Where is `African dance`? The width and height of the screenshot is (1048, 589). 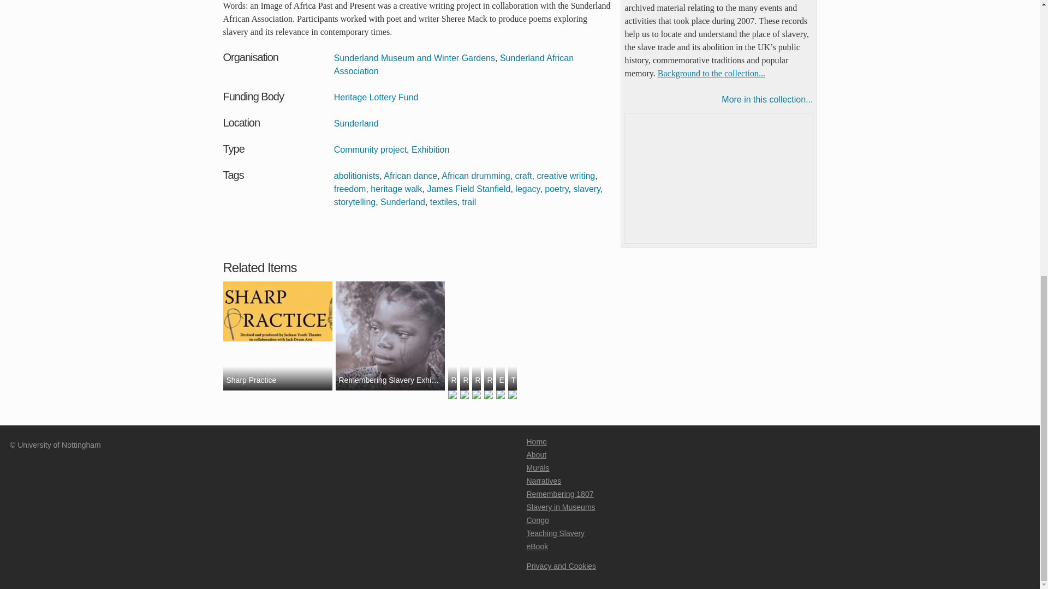
African dance is located at coordinates (410, 176).